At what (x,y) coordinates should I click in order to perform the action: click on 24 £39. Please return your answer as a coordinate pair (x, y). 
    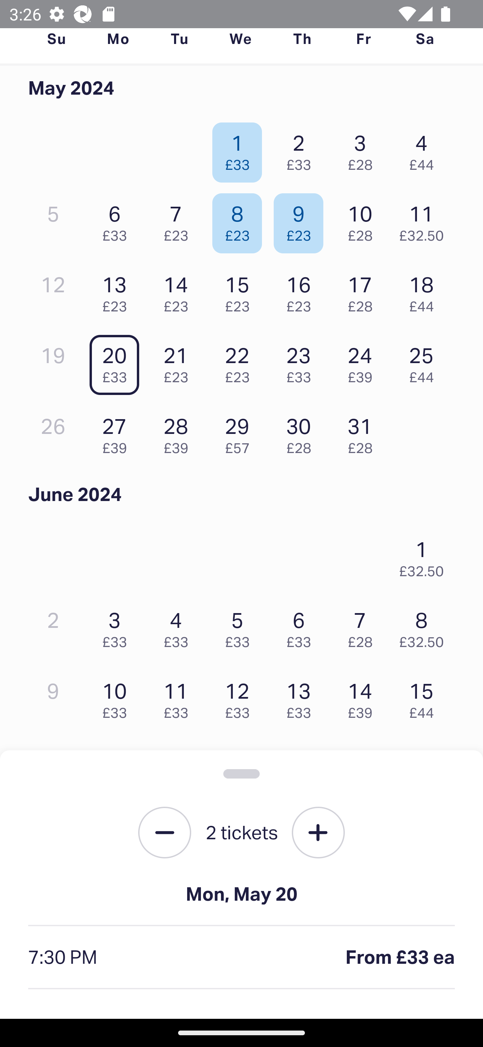
    Looking at the image, I should click on (363, 362).